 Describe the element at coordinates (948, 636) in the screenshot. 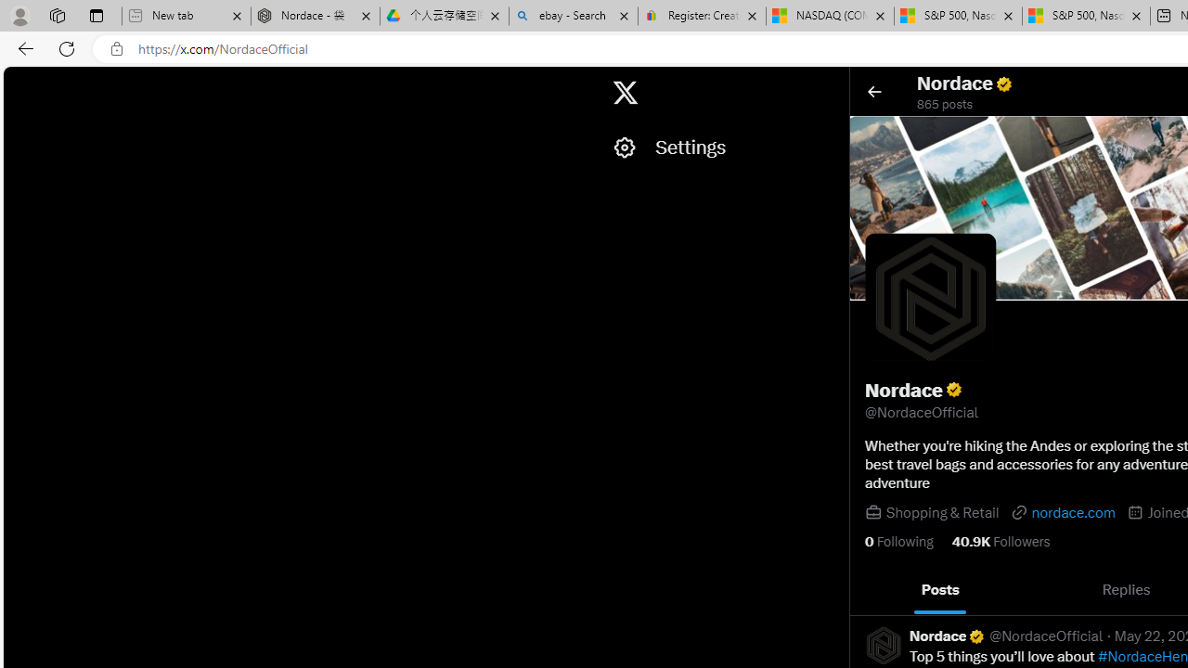

I see `Nordace Verified account` at that location.